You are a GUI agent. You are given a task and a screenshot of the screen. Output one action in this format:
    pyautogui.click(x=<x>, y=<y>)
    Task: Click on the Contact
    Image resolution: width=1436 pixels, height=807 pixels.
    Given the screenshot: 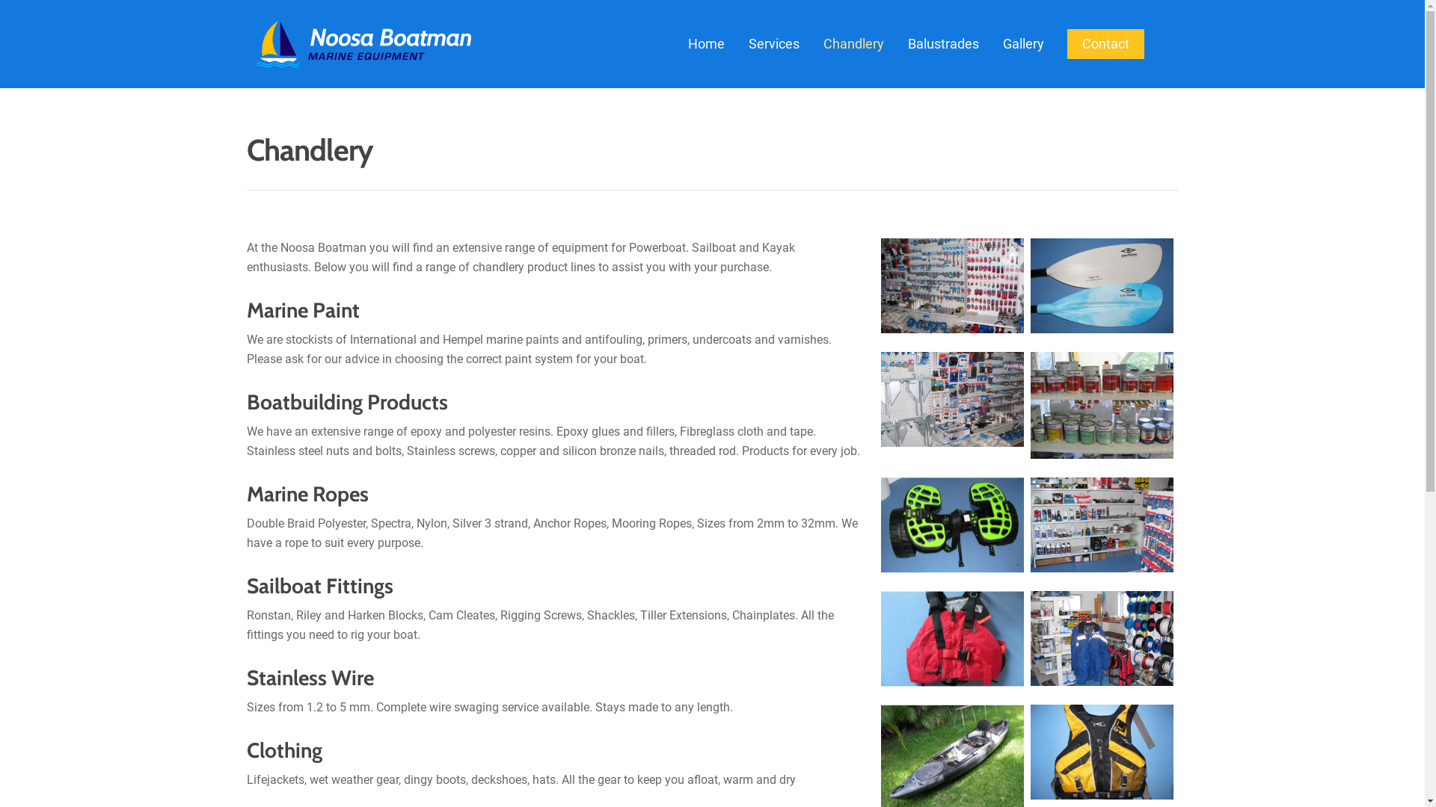 What is the action you would take?
    pyautogui.click(x=1105, y=43)
    